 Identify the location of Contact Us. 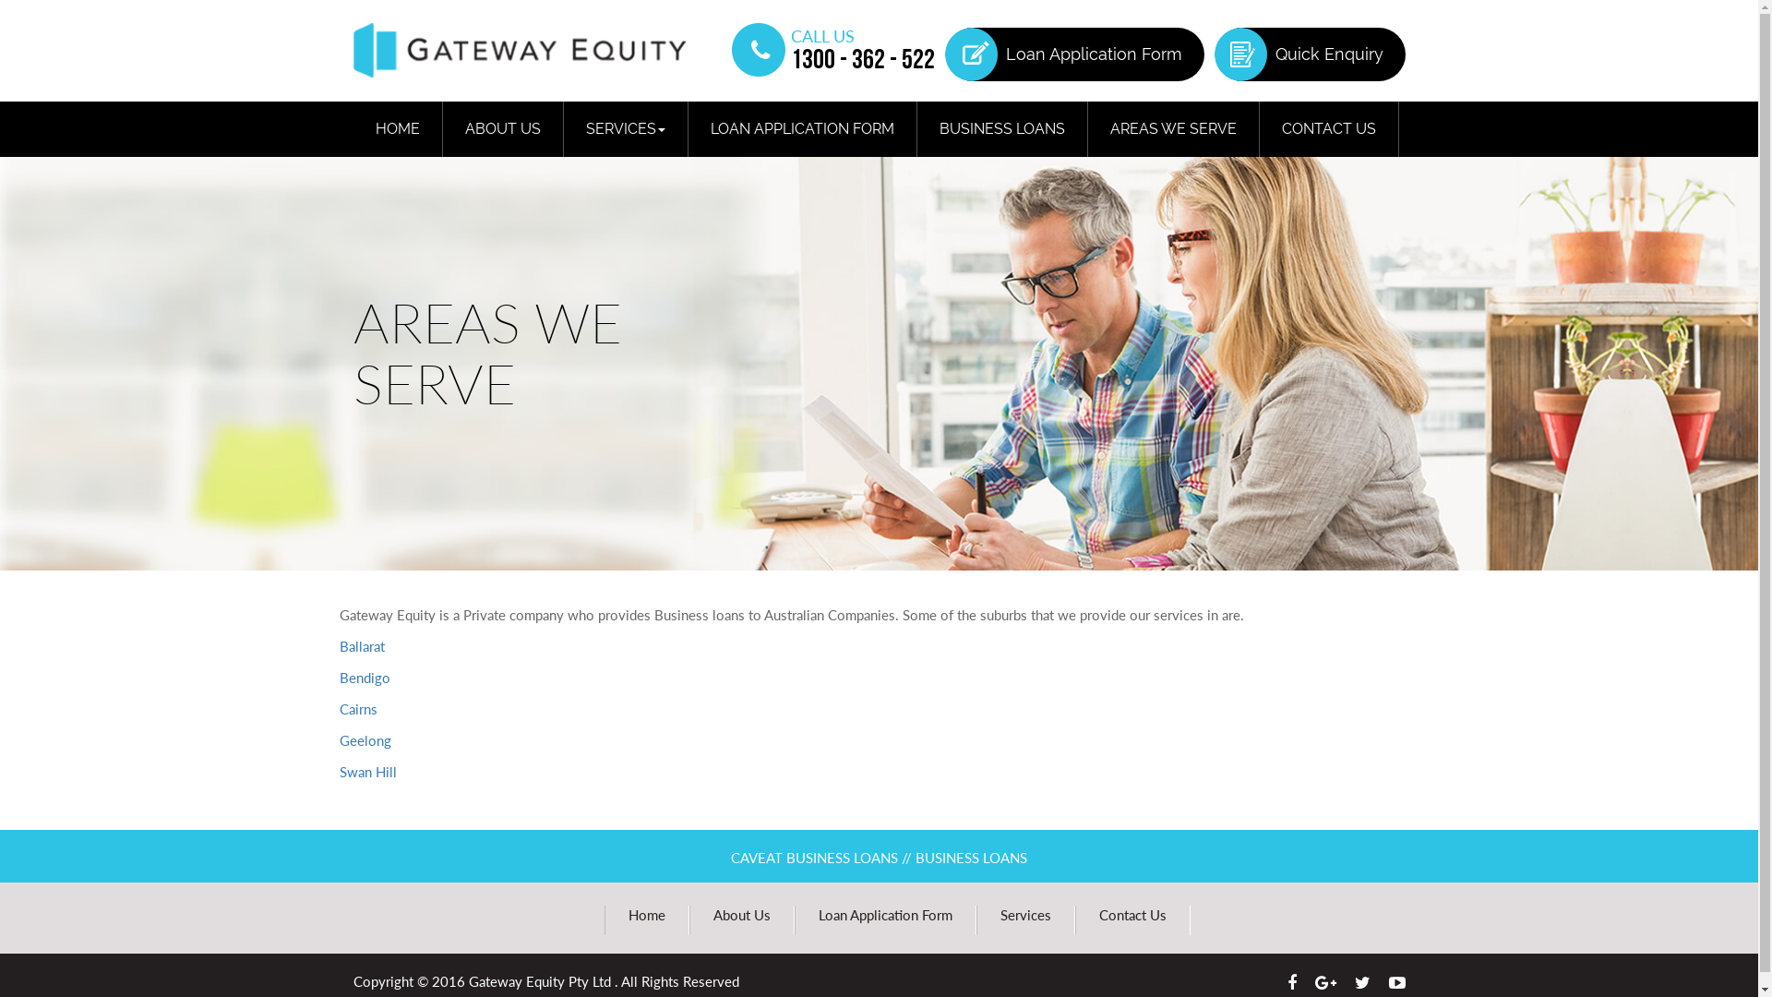
(1133, 915).